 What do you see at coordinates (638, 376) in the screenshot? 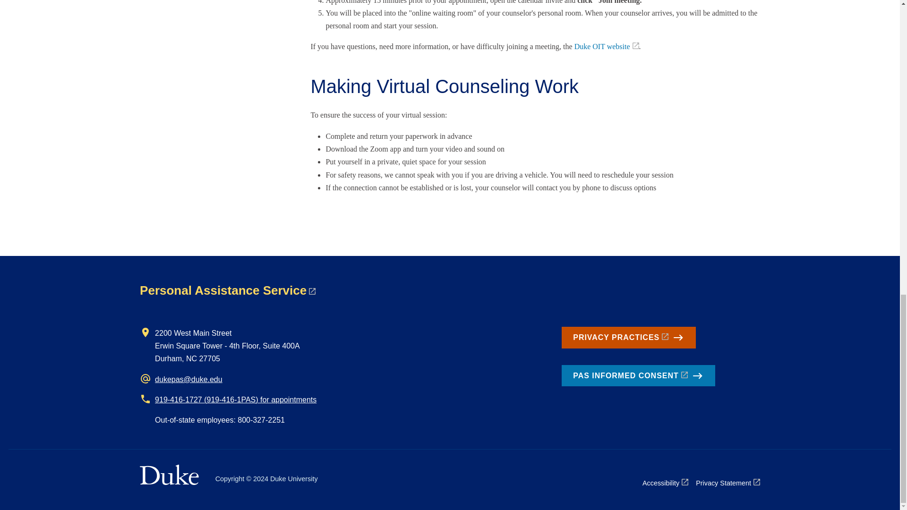
I see `PAS INFORMED CONSENT` at bounding box center [638, 376].